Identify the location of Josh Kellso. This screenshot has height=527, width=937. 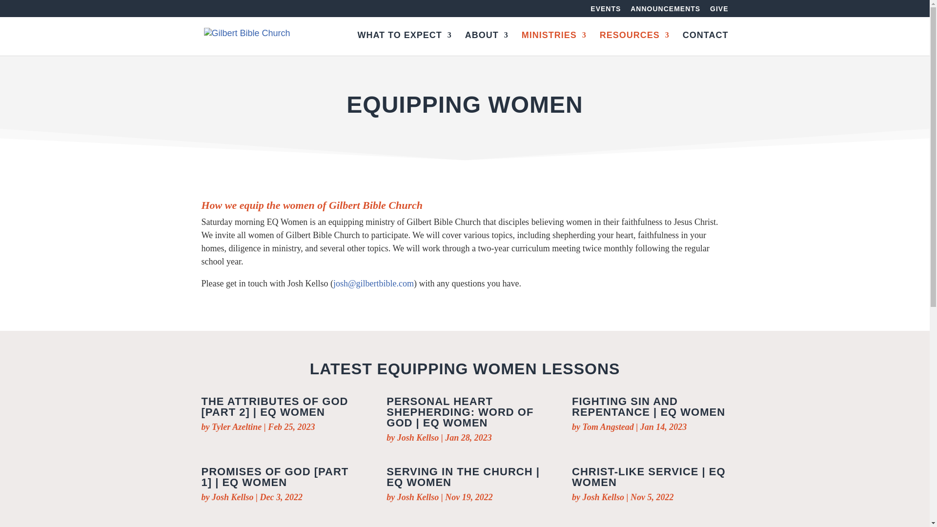
(418, 437).